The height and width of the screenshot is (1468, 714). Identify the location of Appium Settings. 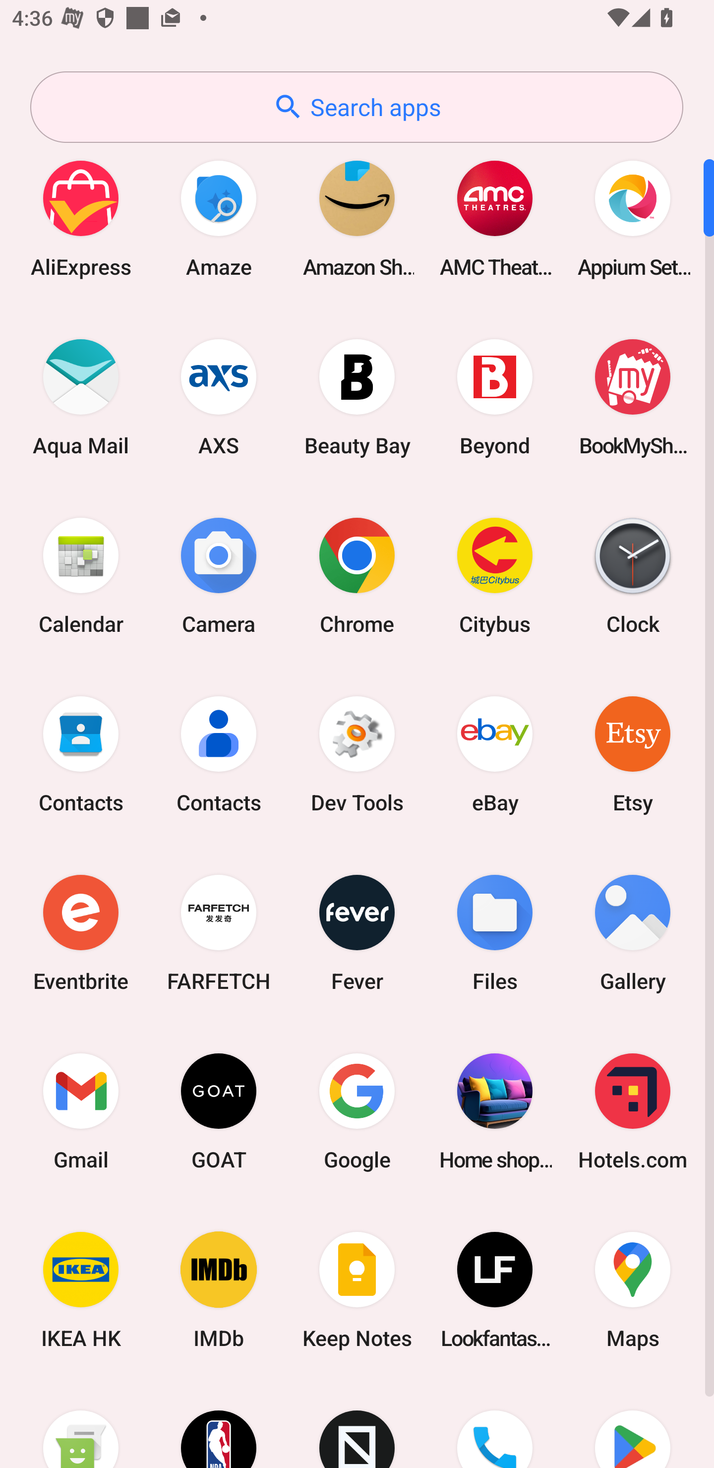
(633, 218).